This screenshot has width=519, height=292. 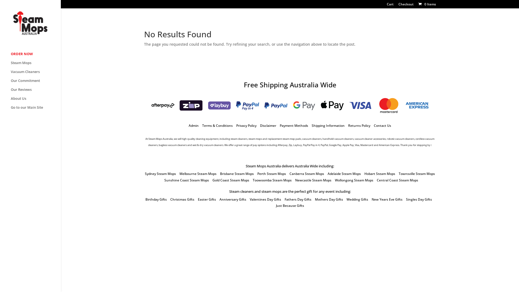 What do you see at coordinates (268, 125) in the screenshot?
I see `Disclaimer` at bounding box center [268, 125].